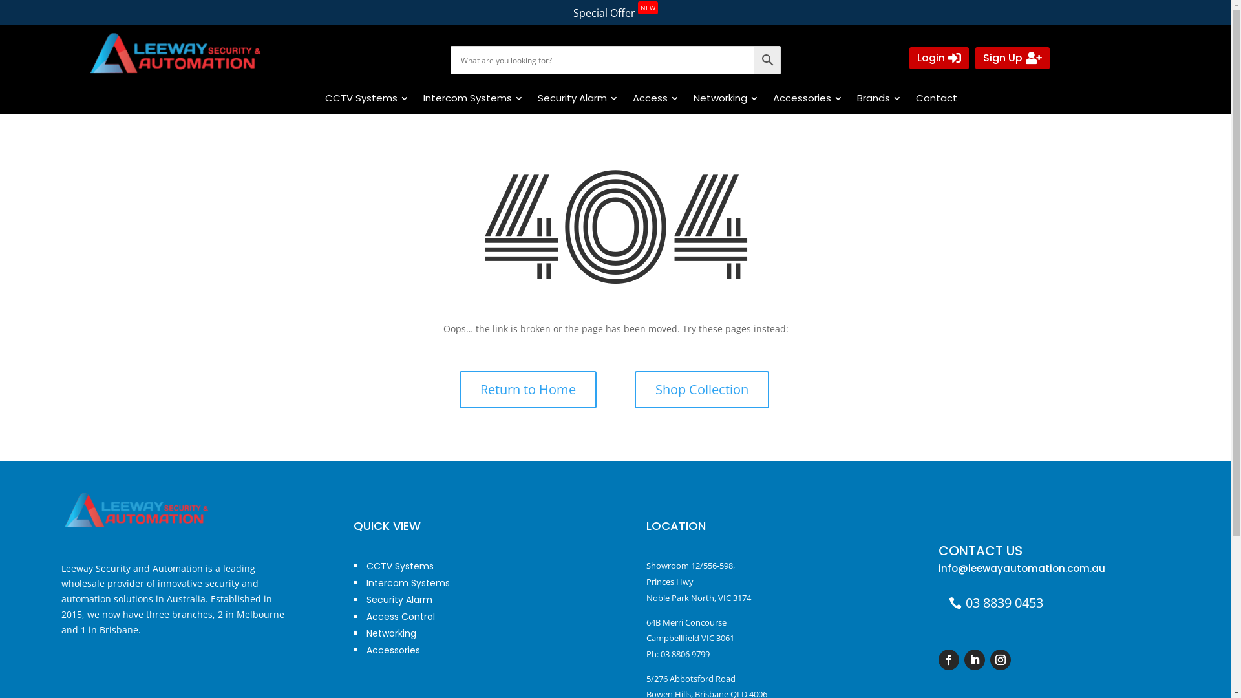 Image resolution: width=1241 pixels, height=698 pixels. I want to click on Brands, so click(879, 98).